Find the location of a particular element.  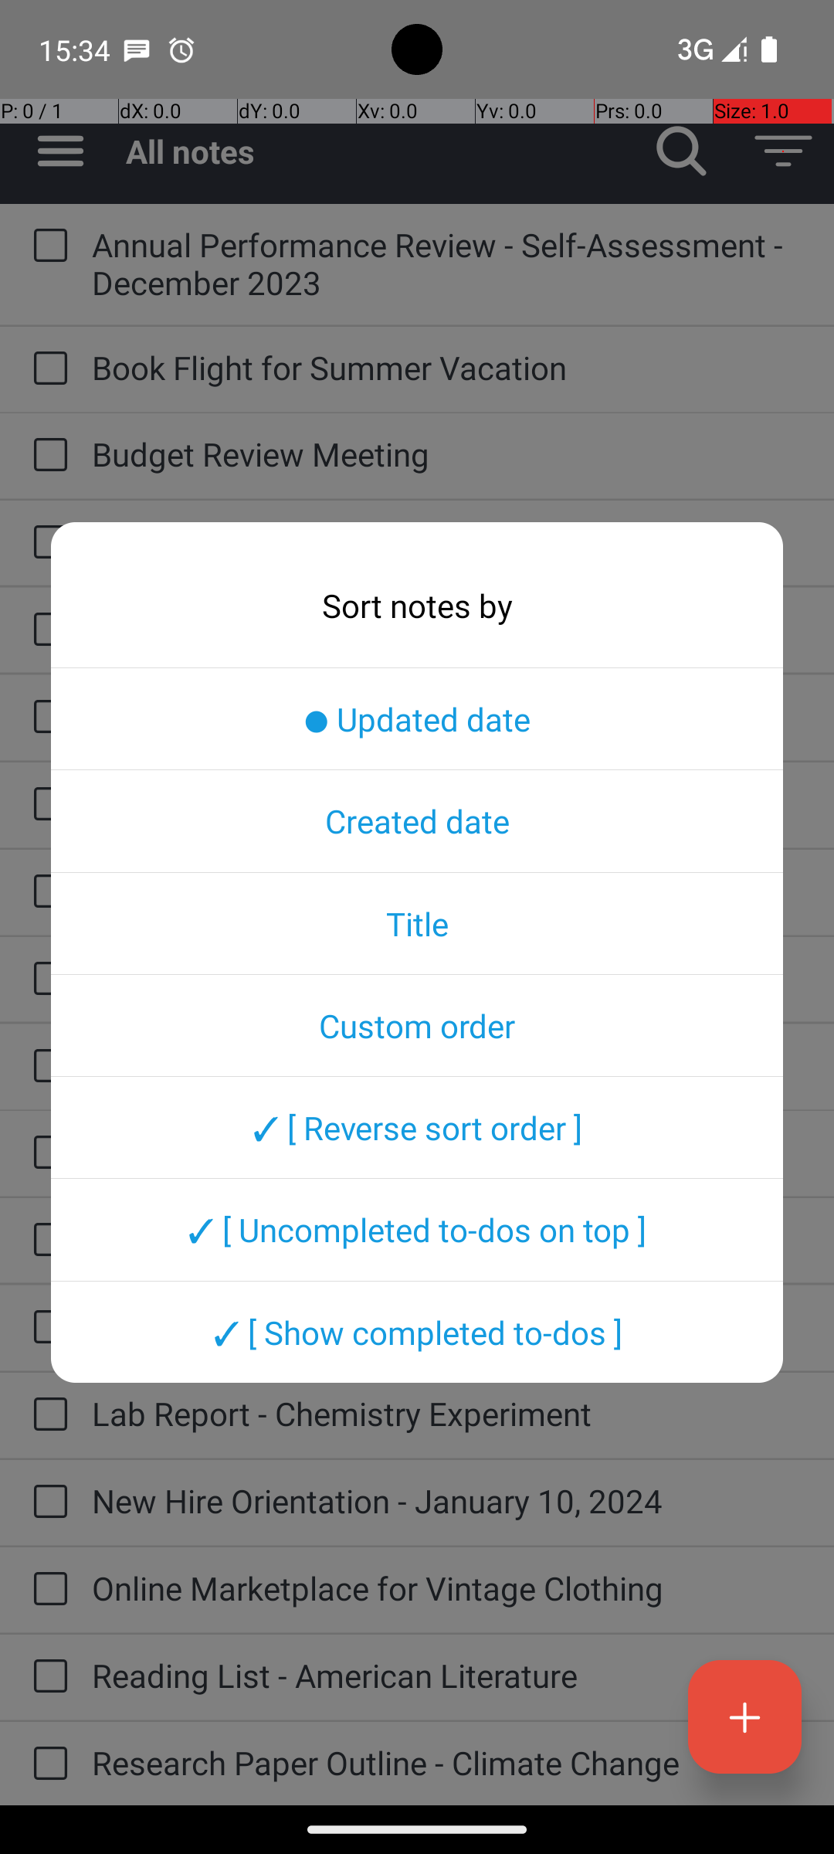

to-do: Home Maintenance Schedule is located at coordinates (46, 1153).